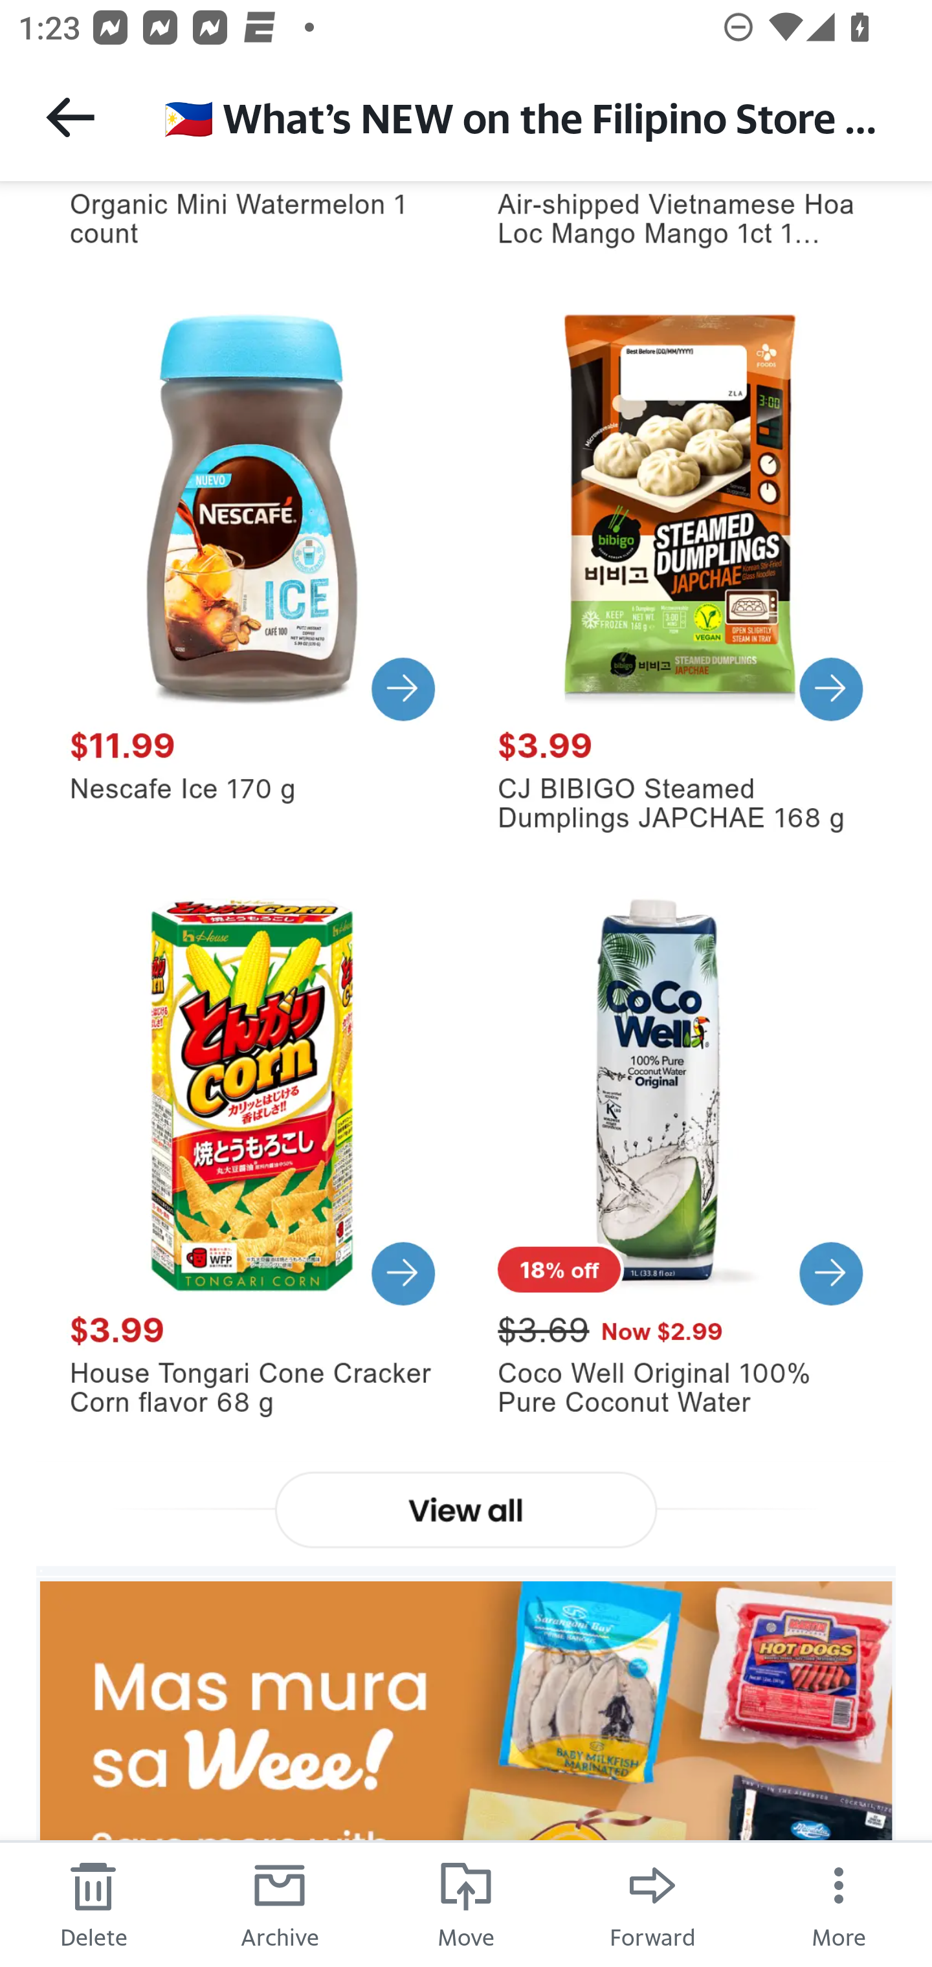 The image size is (932, 1967). I want to click on Move, so click(466, 1904).